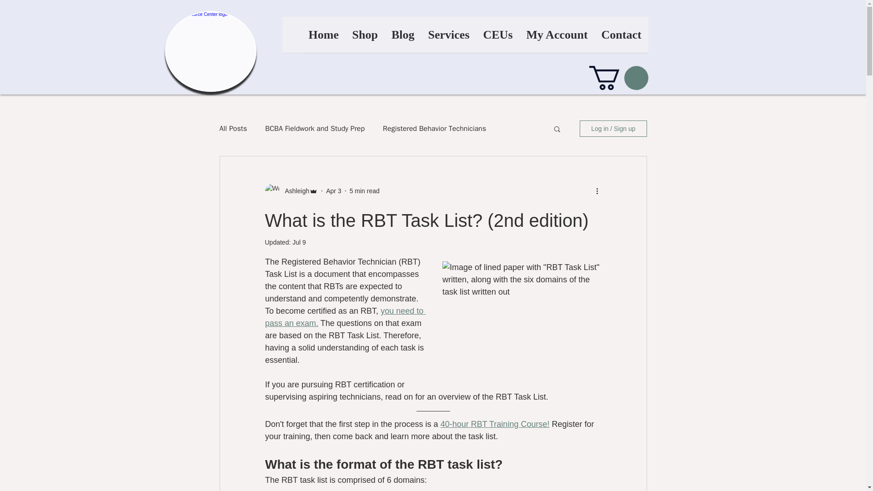  I want to click on CEUs, so click(498, 37).